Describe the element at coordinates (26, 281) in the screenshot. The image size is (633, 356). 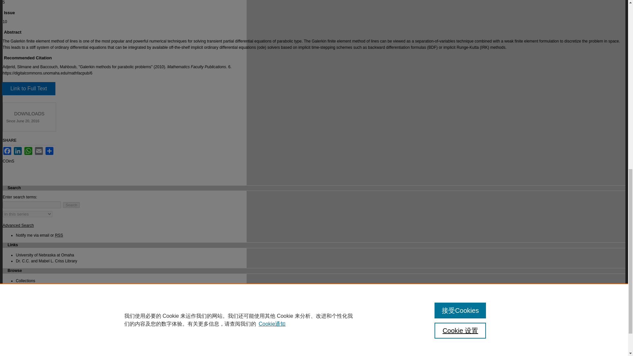
I see `Collections` at that location.